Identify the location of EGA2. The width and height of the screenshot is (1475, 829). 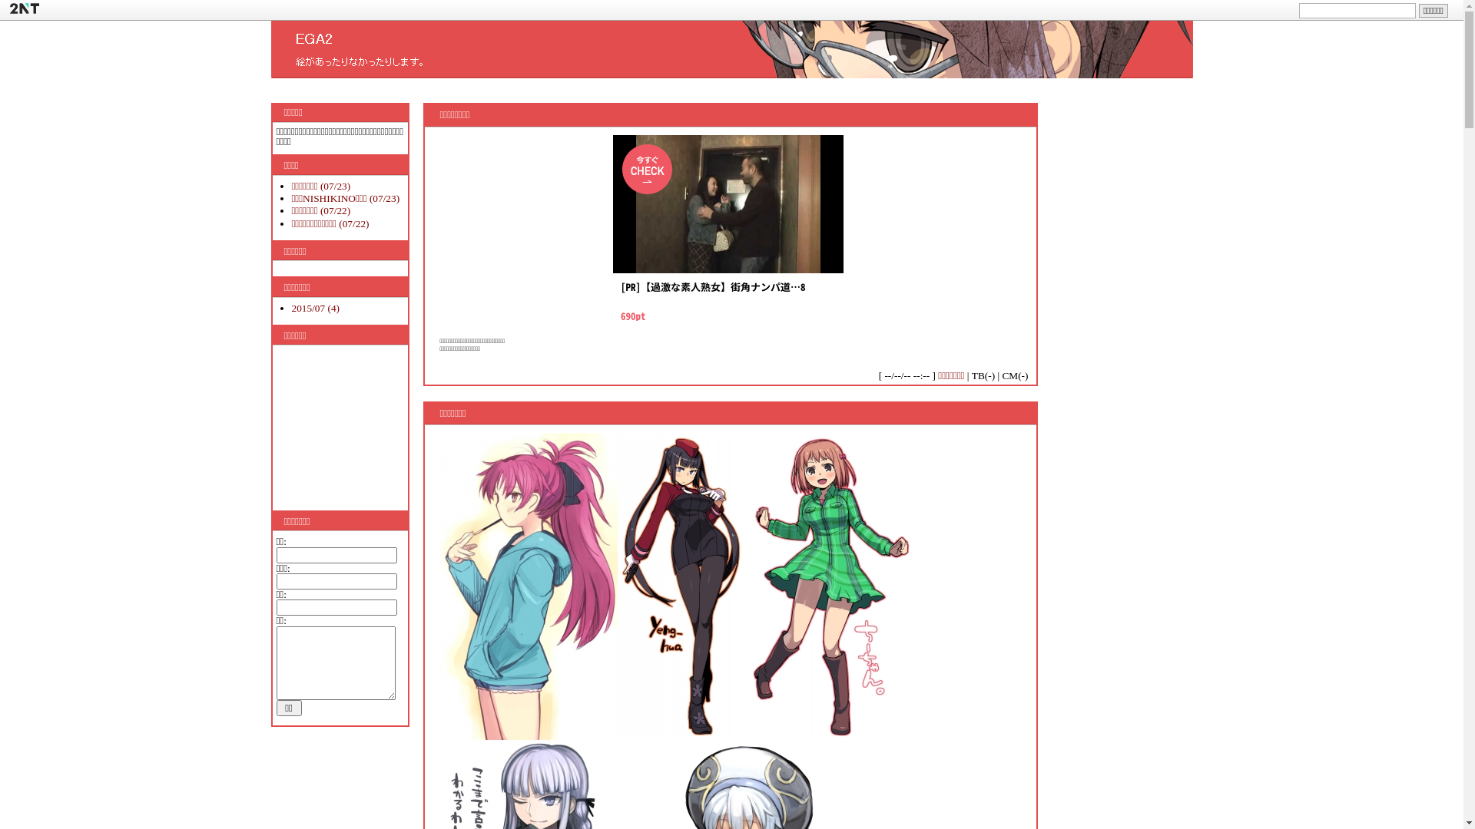
(731, 74).